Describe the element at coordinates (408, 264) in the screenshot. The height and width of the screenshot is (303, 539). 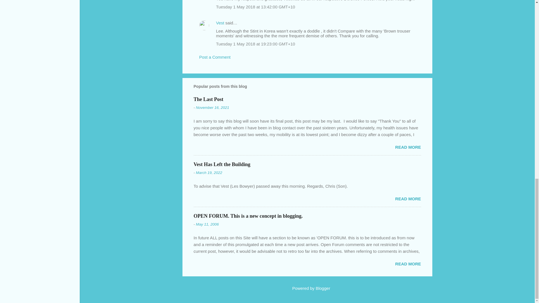
I see `READ MORE` at that location.